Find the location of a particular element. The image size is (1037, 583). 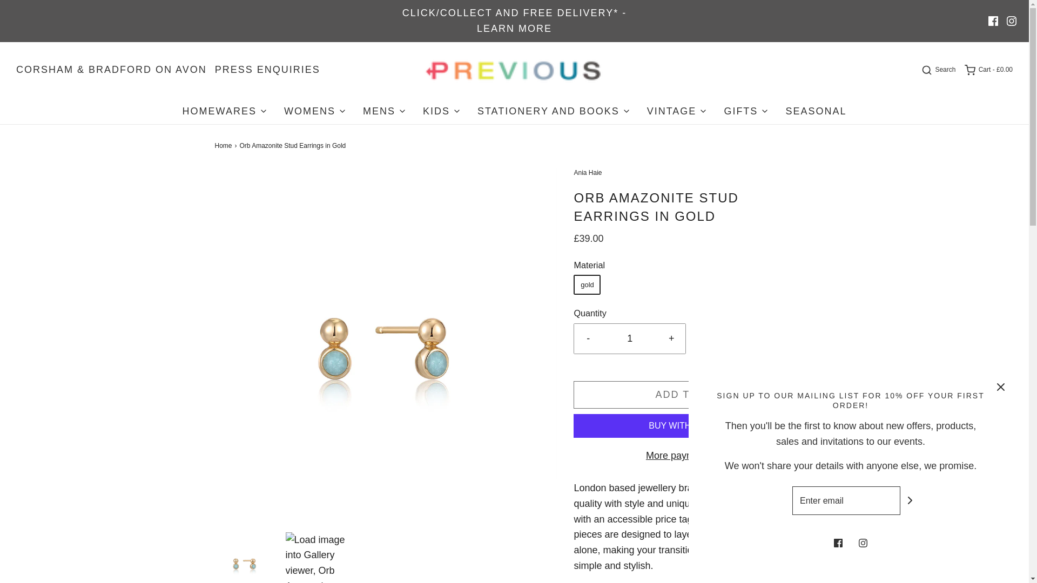

HOMEWARES is located at coordinates (225, 111).